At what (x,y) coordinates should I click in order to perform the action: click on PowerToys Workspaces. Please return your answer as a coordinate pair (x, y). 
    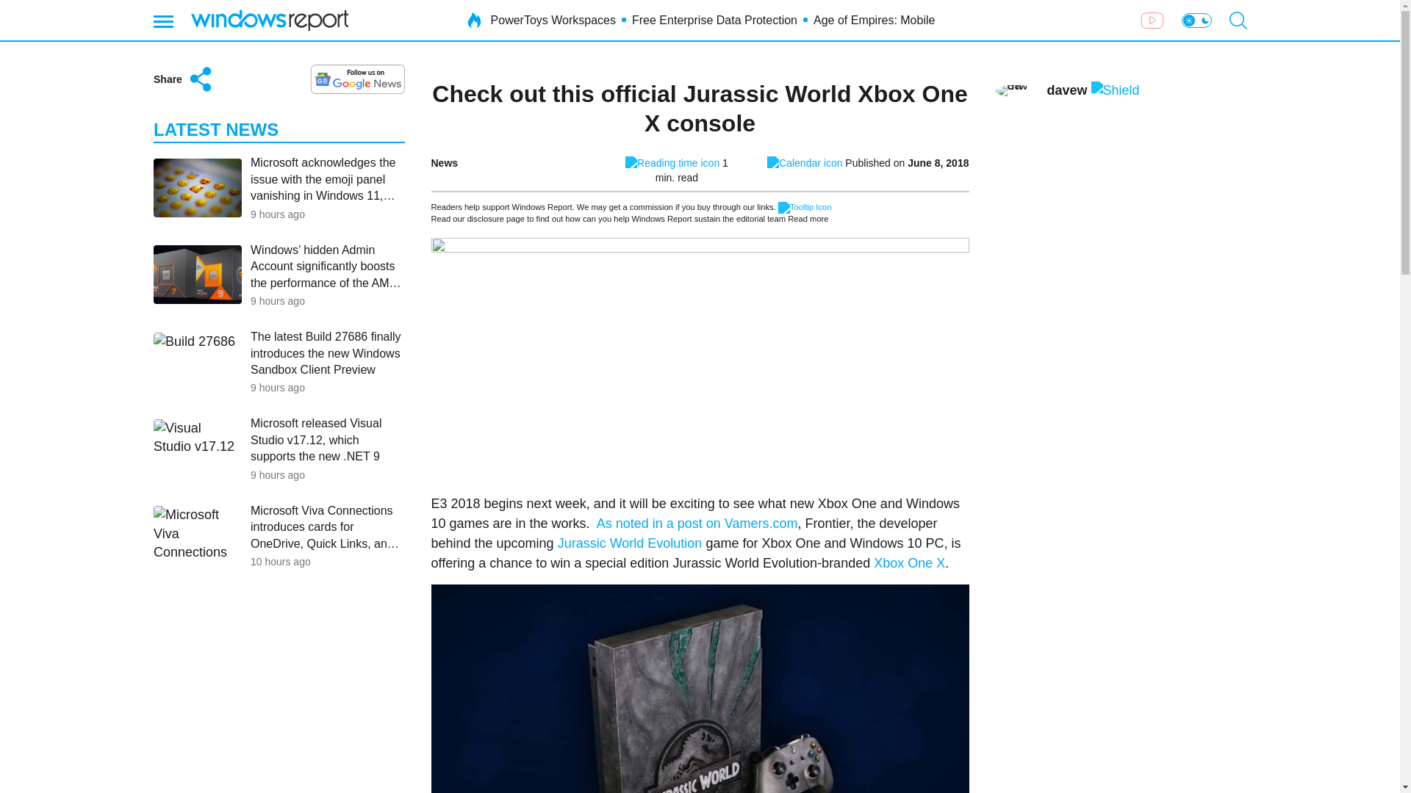
    Looking at the image, I should click on (553, 21).